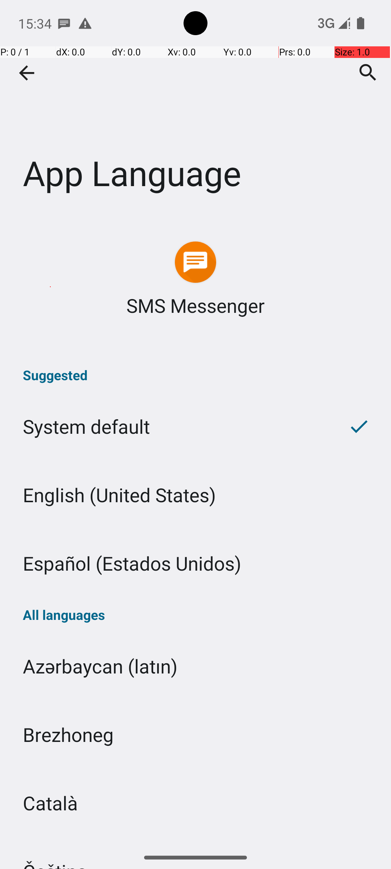 The image size is (391, 869). What do you see at coordinates (195, 495) in the screenshot?
I see `English (United States)` at bounding box center [195, 495].